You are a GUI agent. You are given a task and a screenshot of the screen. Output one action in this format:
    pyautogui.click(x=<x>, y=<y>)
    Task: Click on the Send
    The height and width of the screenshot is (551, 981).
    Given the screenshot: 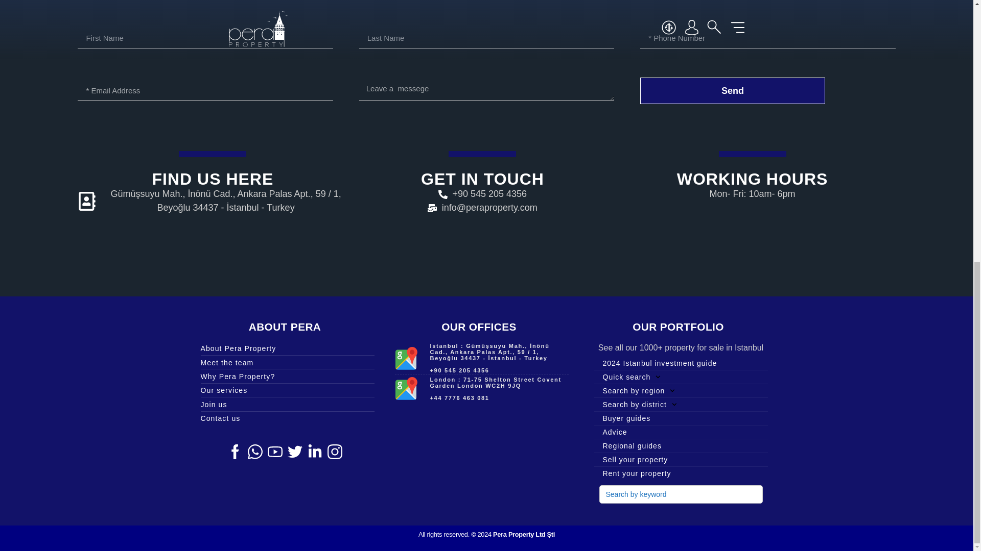 What is the action you would take?
    pyautogui.click(x=733, y=91)
    